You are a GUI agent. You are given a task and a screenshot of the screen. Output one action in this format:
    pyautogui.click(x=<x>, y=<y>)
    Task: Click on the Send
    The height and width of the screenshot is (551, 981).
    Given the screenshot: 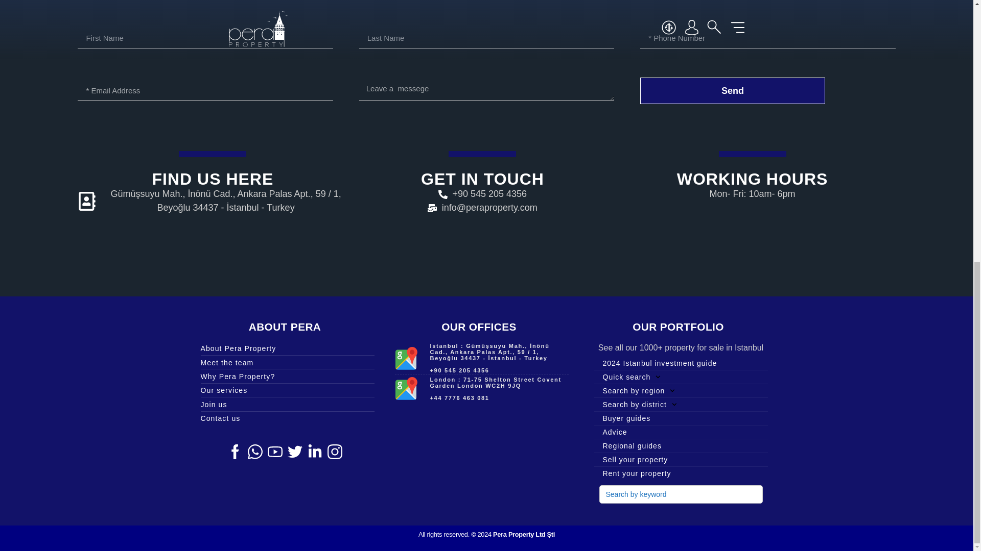 What is the action you would take?
    pyautogui.click(x=733, y=91)
    